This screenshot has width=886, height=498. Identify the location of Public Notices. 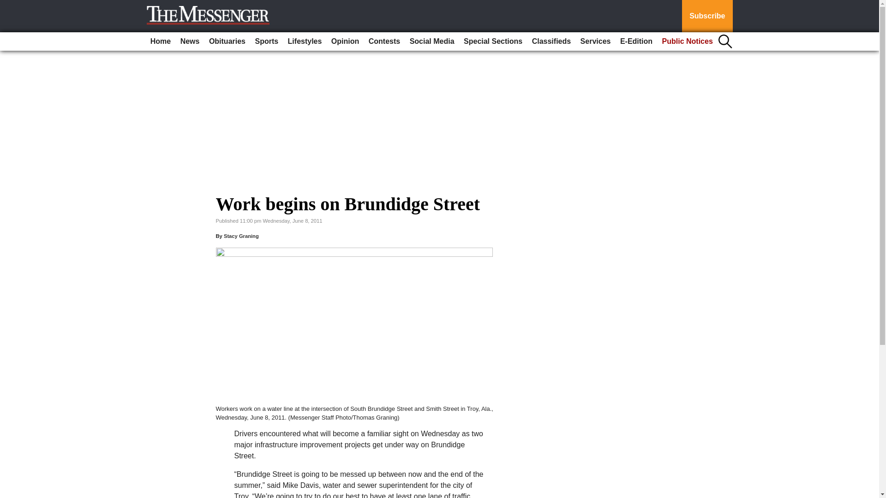
(688, 41).